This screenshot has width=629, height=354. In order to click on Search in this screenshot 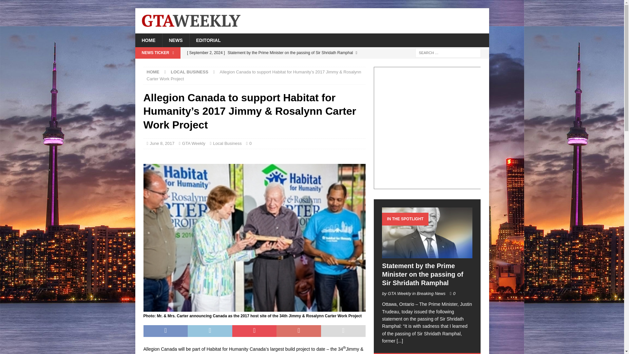, I will do `click(24, 5)`.